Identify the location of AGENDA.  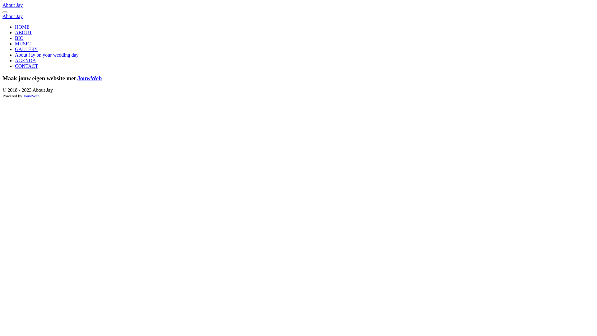
(25, 60).